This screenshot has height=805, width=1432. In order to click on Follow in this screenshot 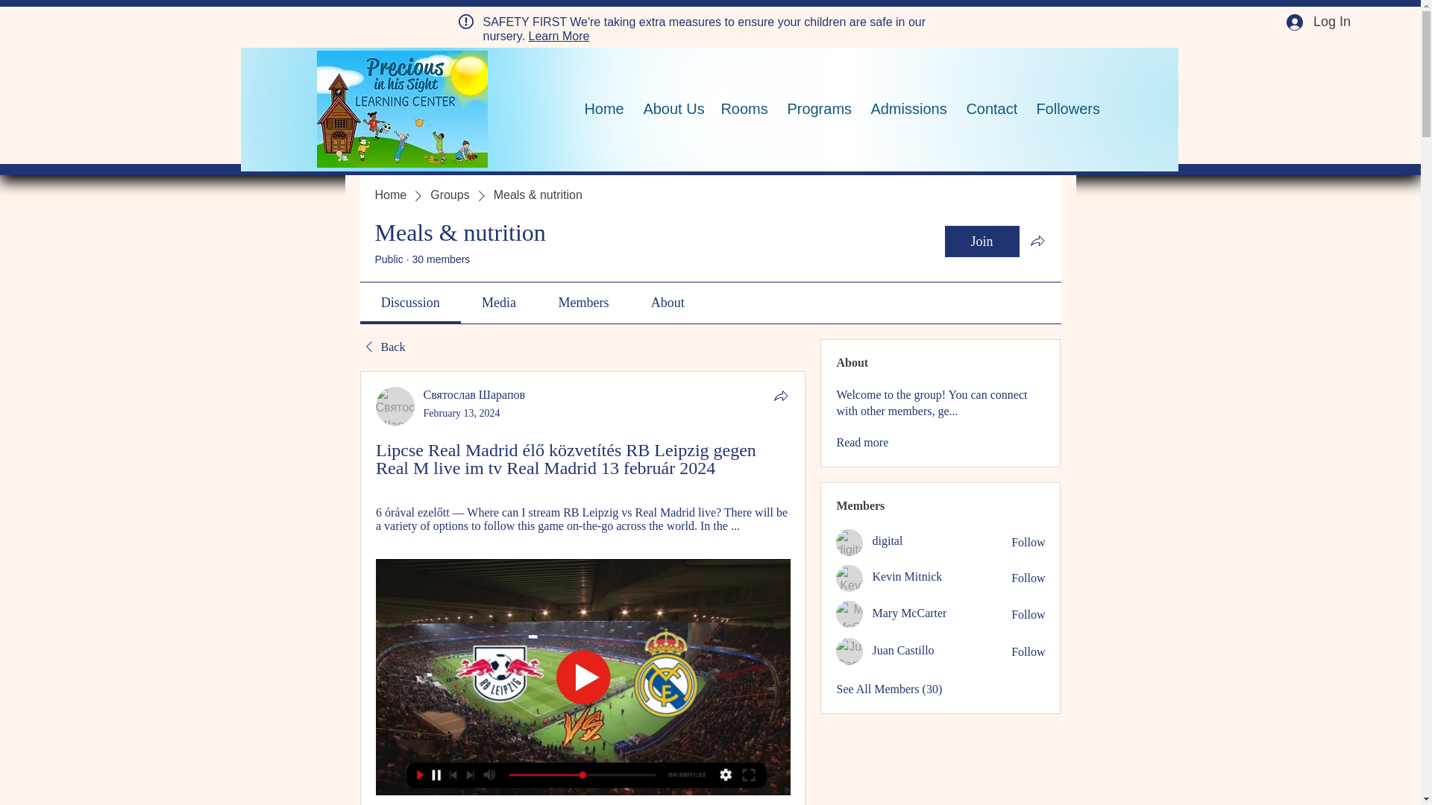, I will do `click(1028, 614)`.